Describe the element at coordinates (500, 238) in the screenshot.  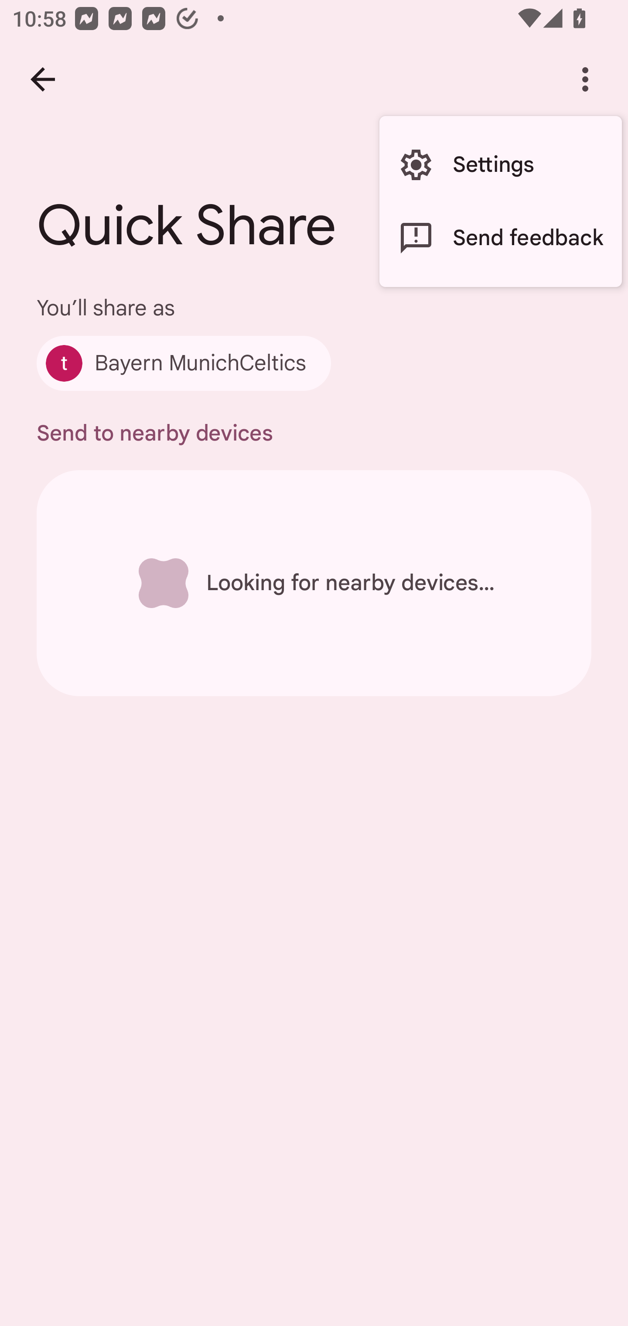
I see `Send feedback` at that location.